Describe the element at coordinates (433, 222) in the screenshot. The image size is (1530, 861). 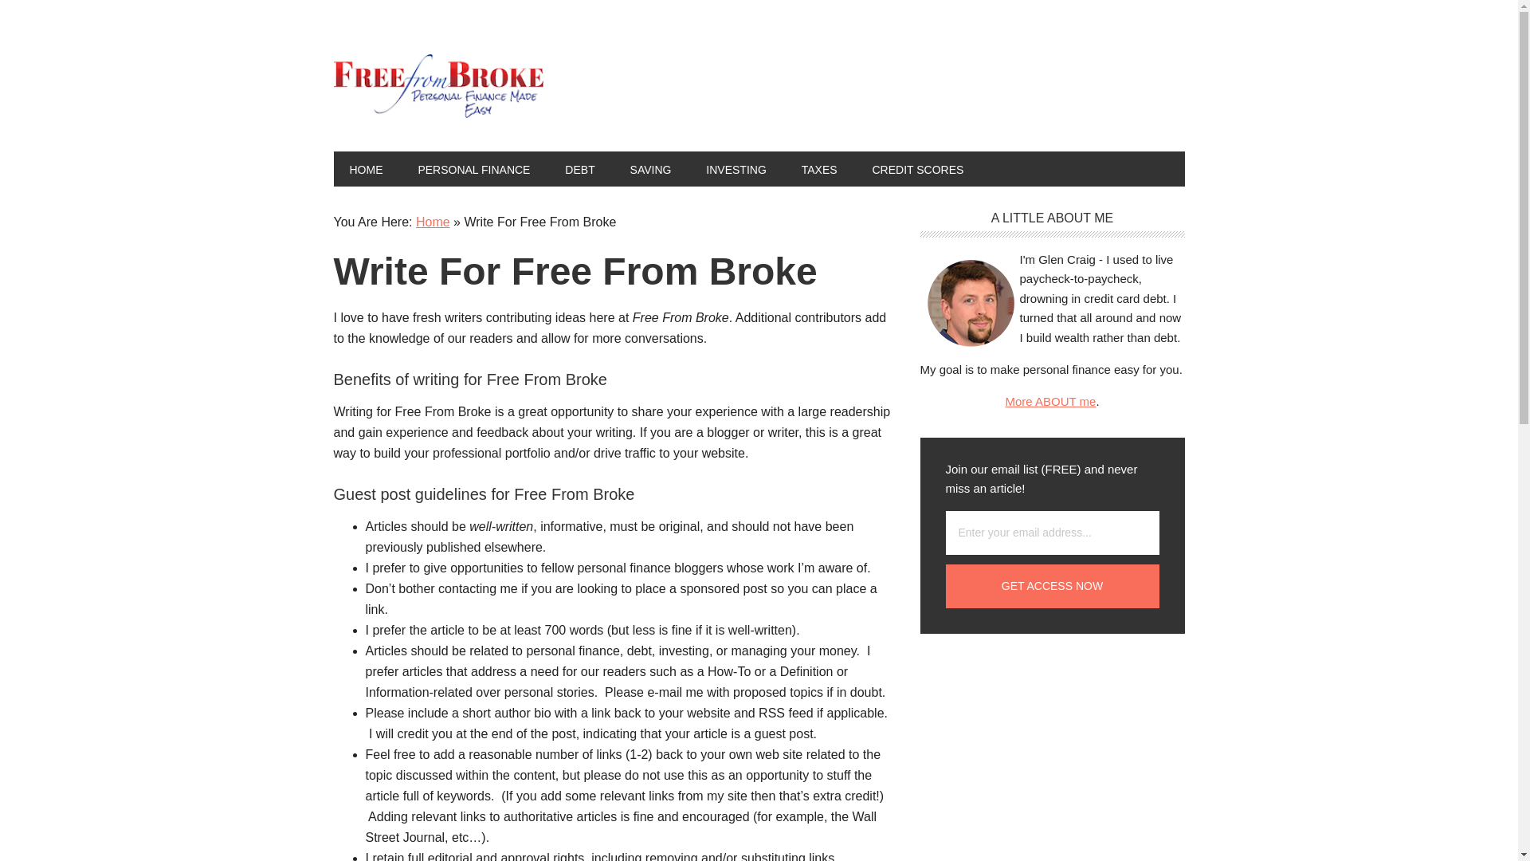
I see `Home` at that location.